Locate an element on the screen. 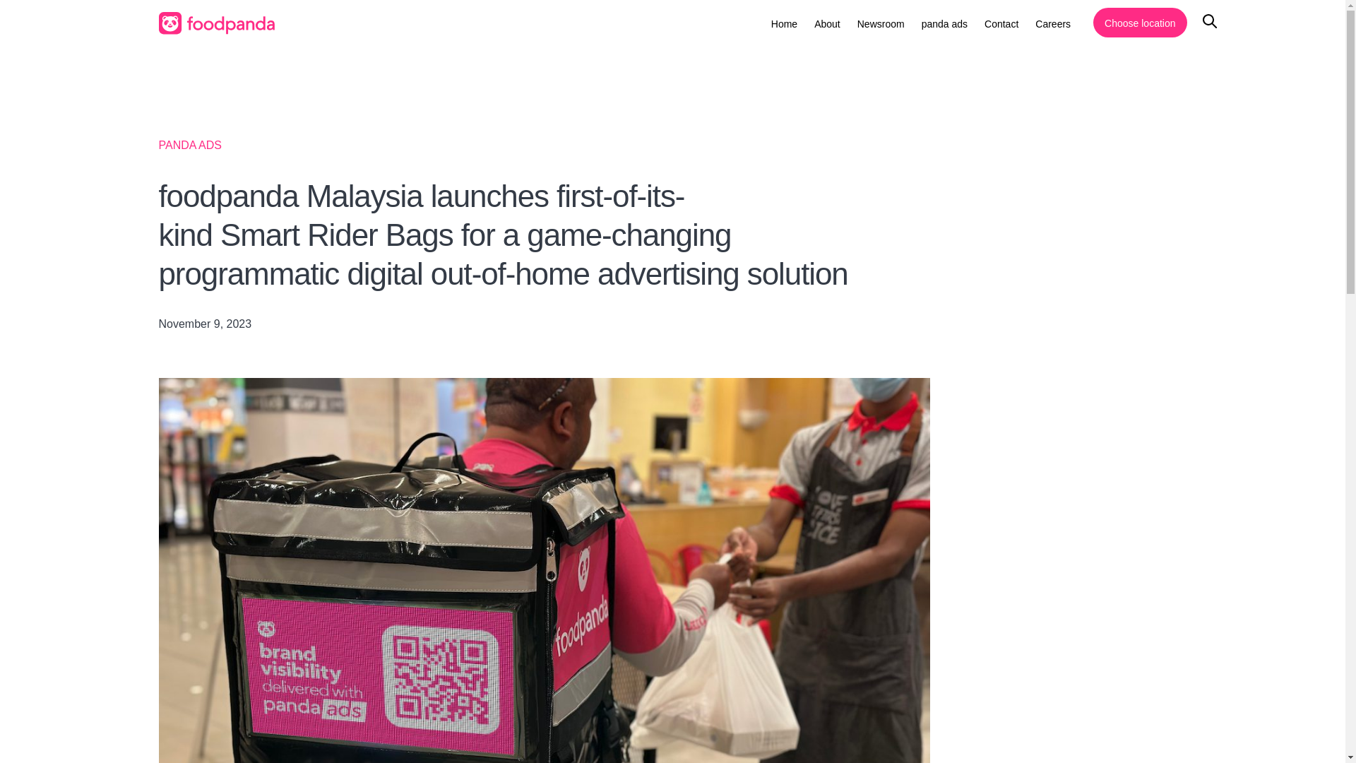  Newsroom is located at coordinates (880, 24).